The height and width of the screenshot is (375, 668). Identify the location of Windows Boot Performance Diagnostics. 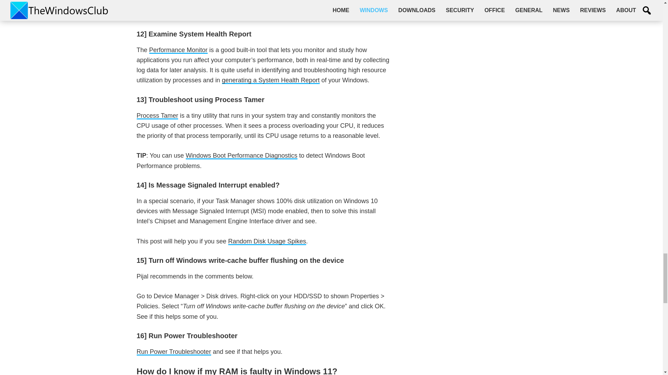
(241, 156).